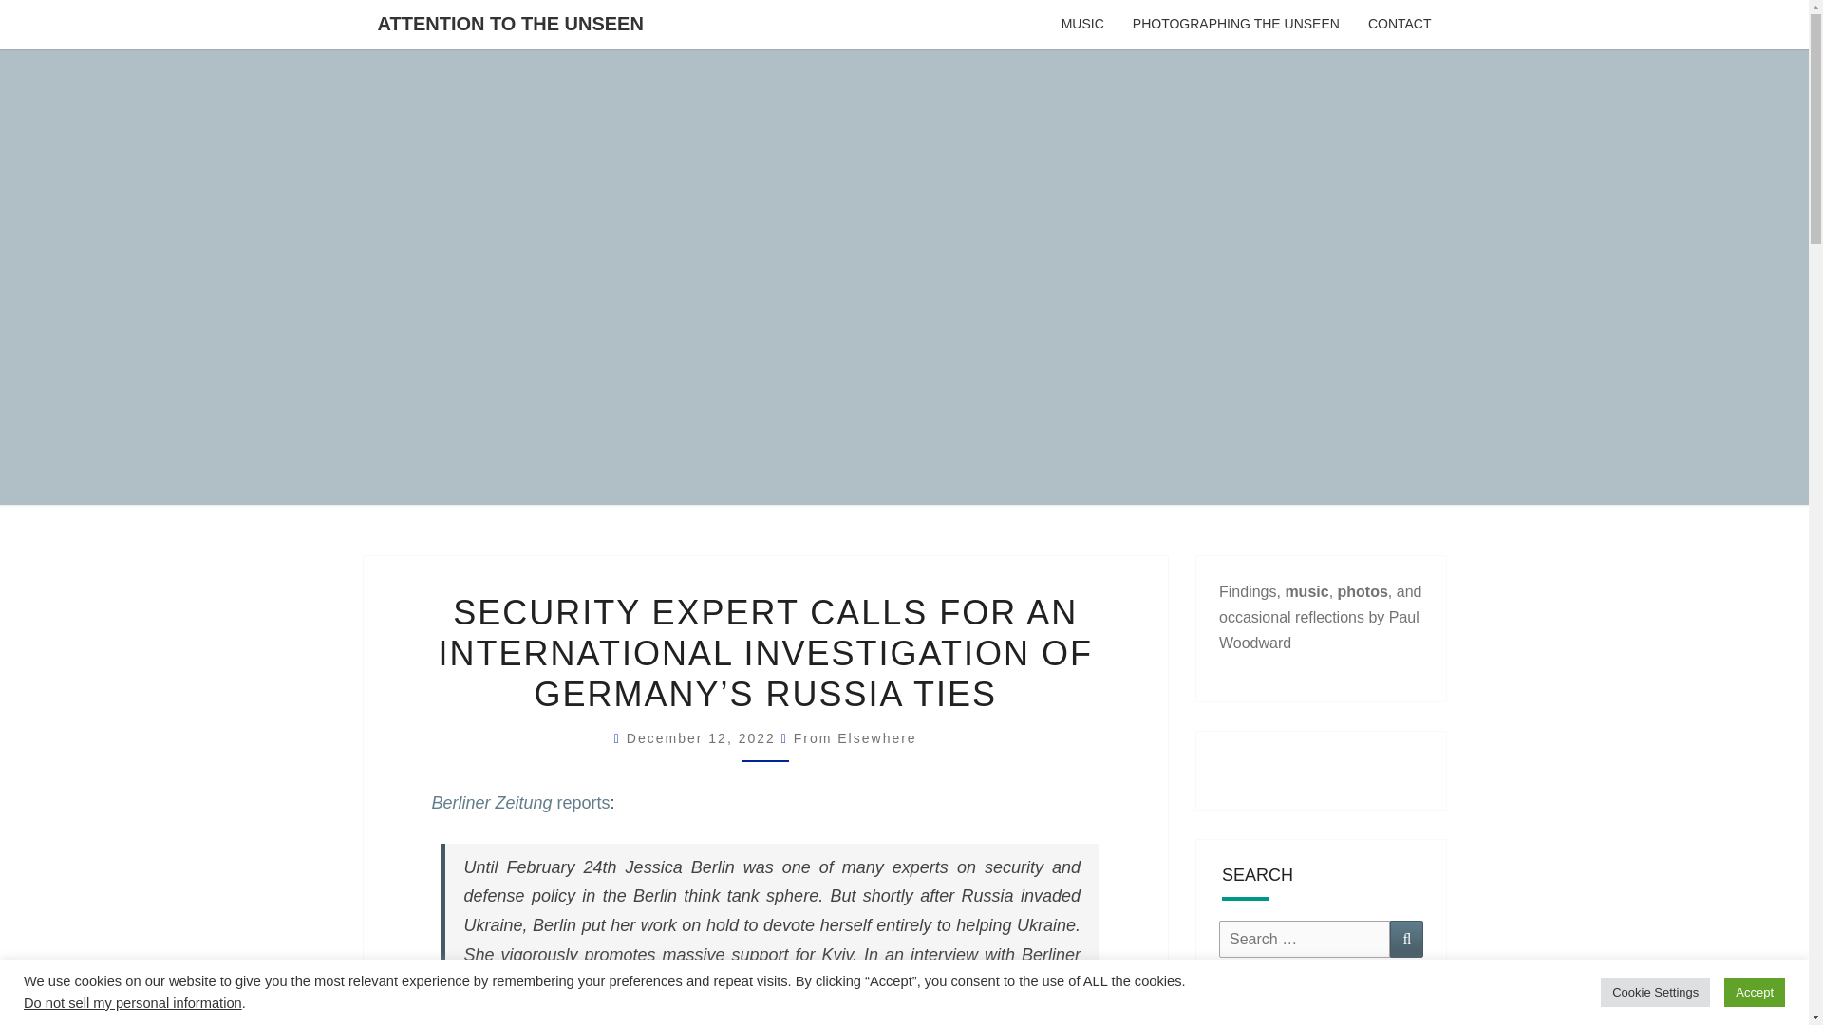 The height and width of the screenshot is (1025, 1823). Describe the element at coordinates (855, 738) in the screenshot. I see `View all posts by From elsewhere` at that location.